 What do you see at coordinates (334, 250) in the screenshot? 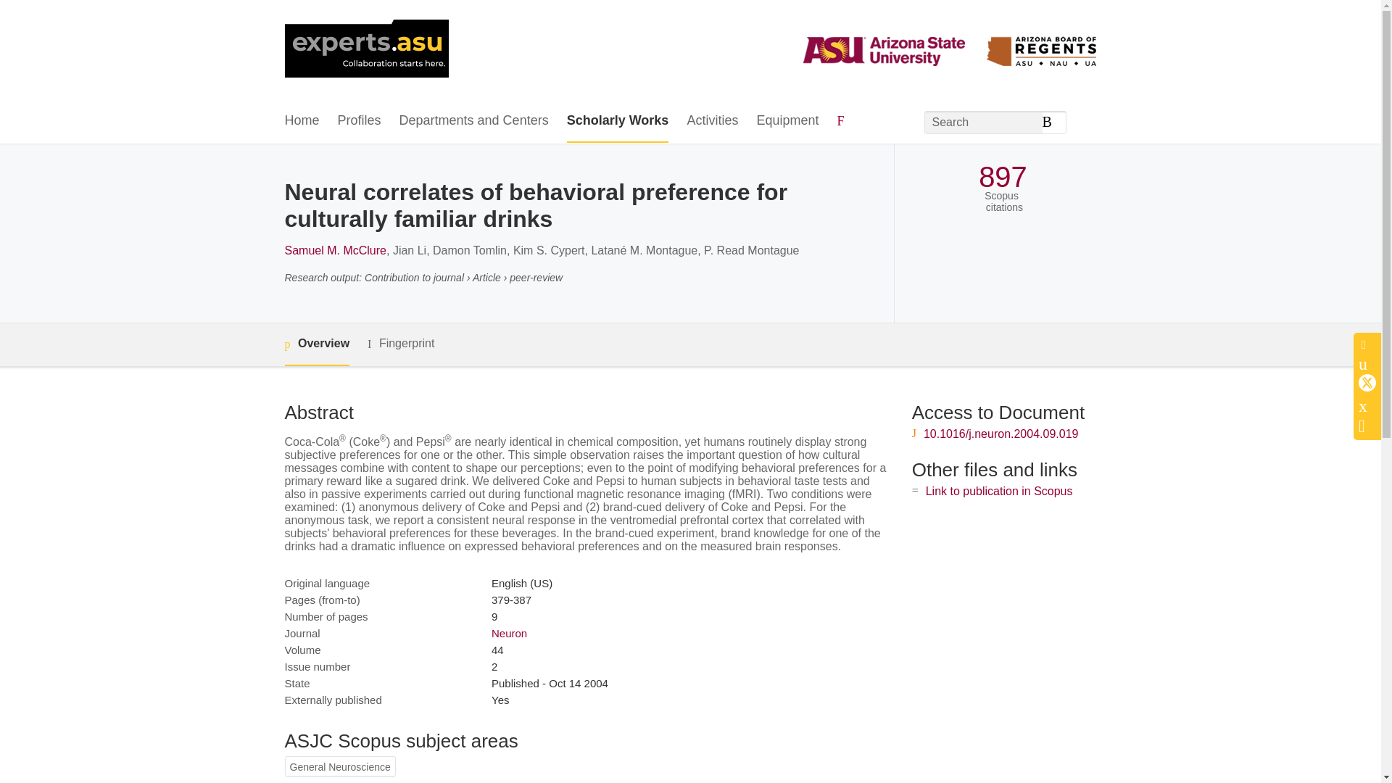
I see `Samuel M. McClure` at bounding box center [334, 250].